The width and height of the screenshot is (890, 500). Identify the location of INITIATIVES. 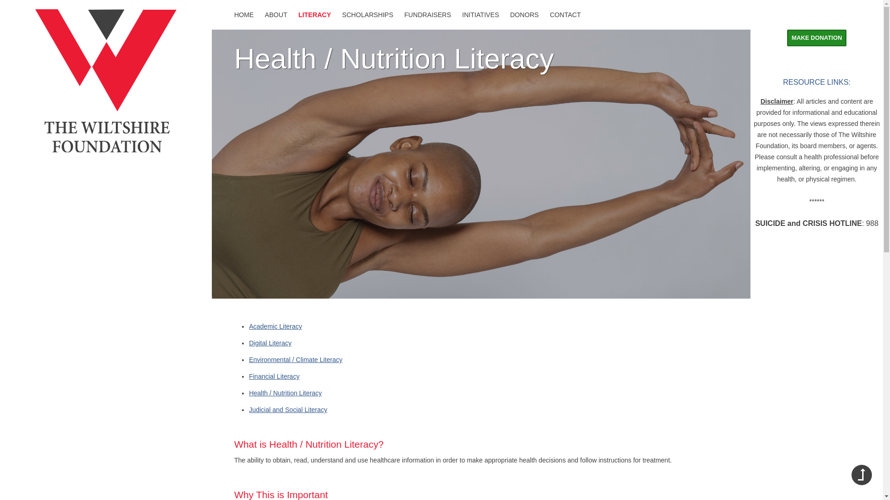
(480, 14).